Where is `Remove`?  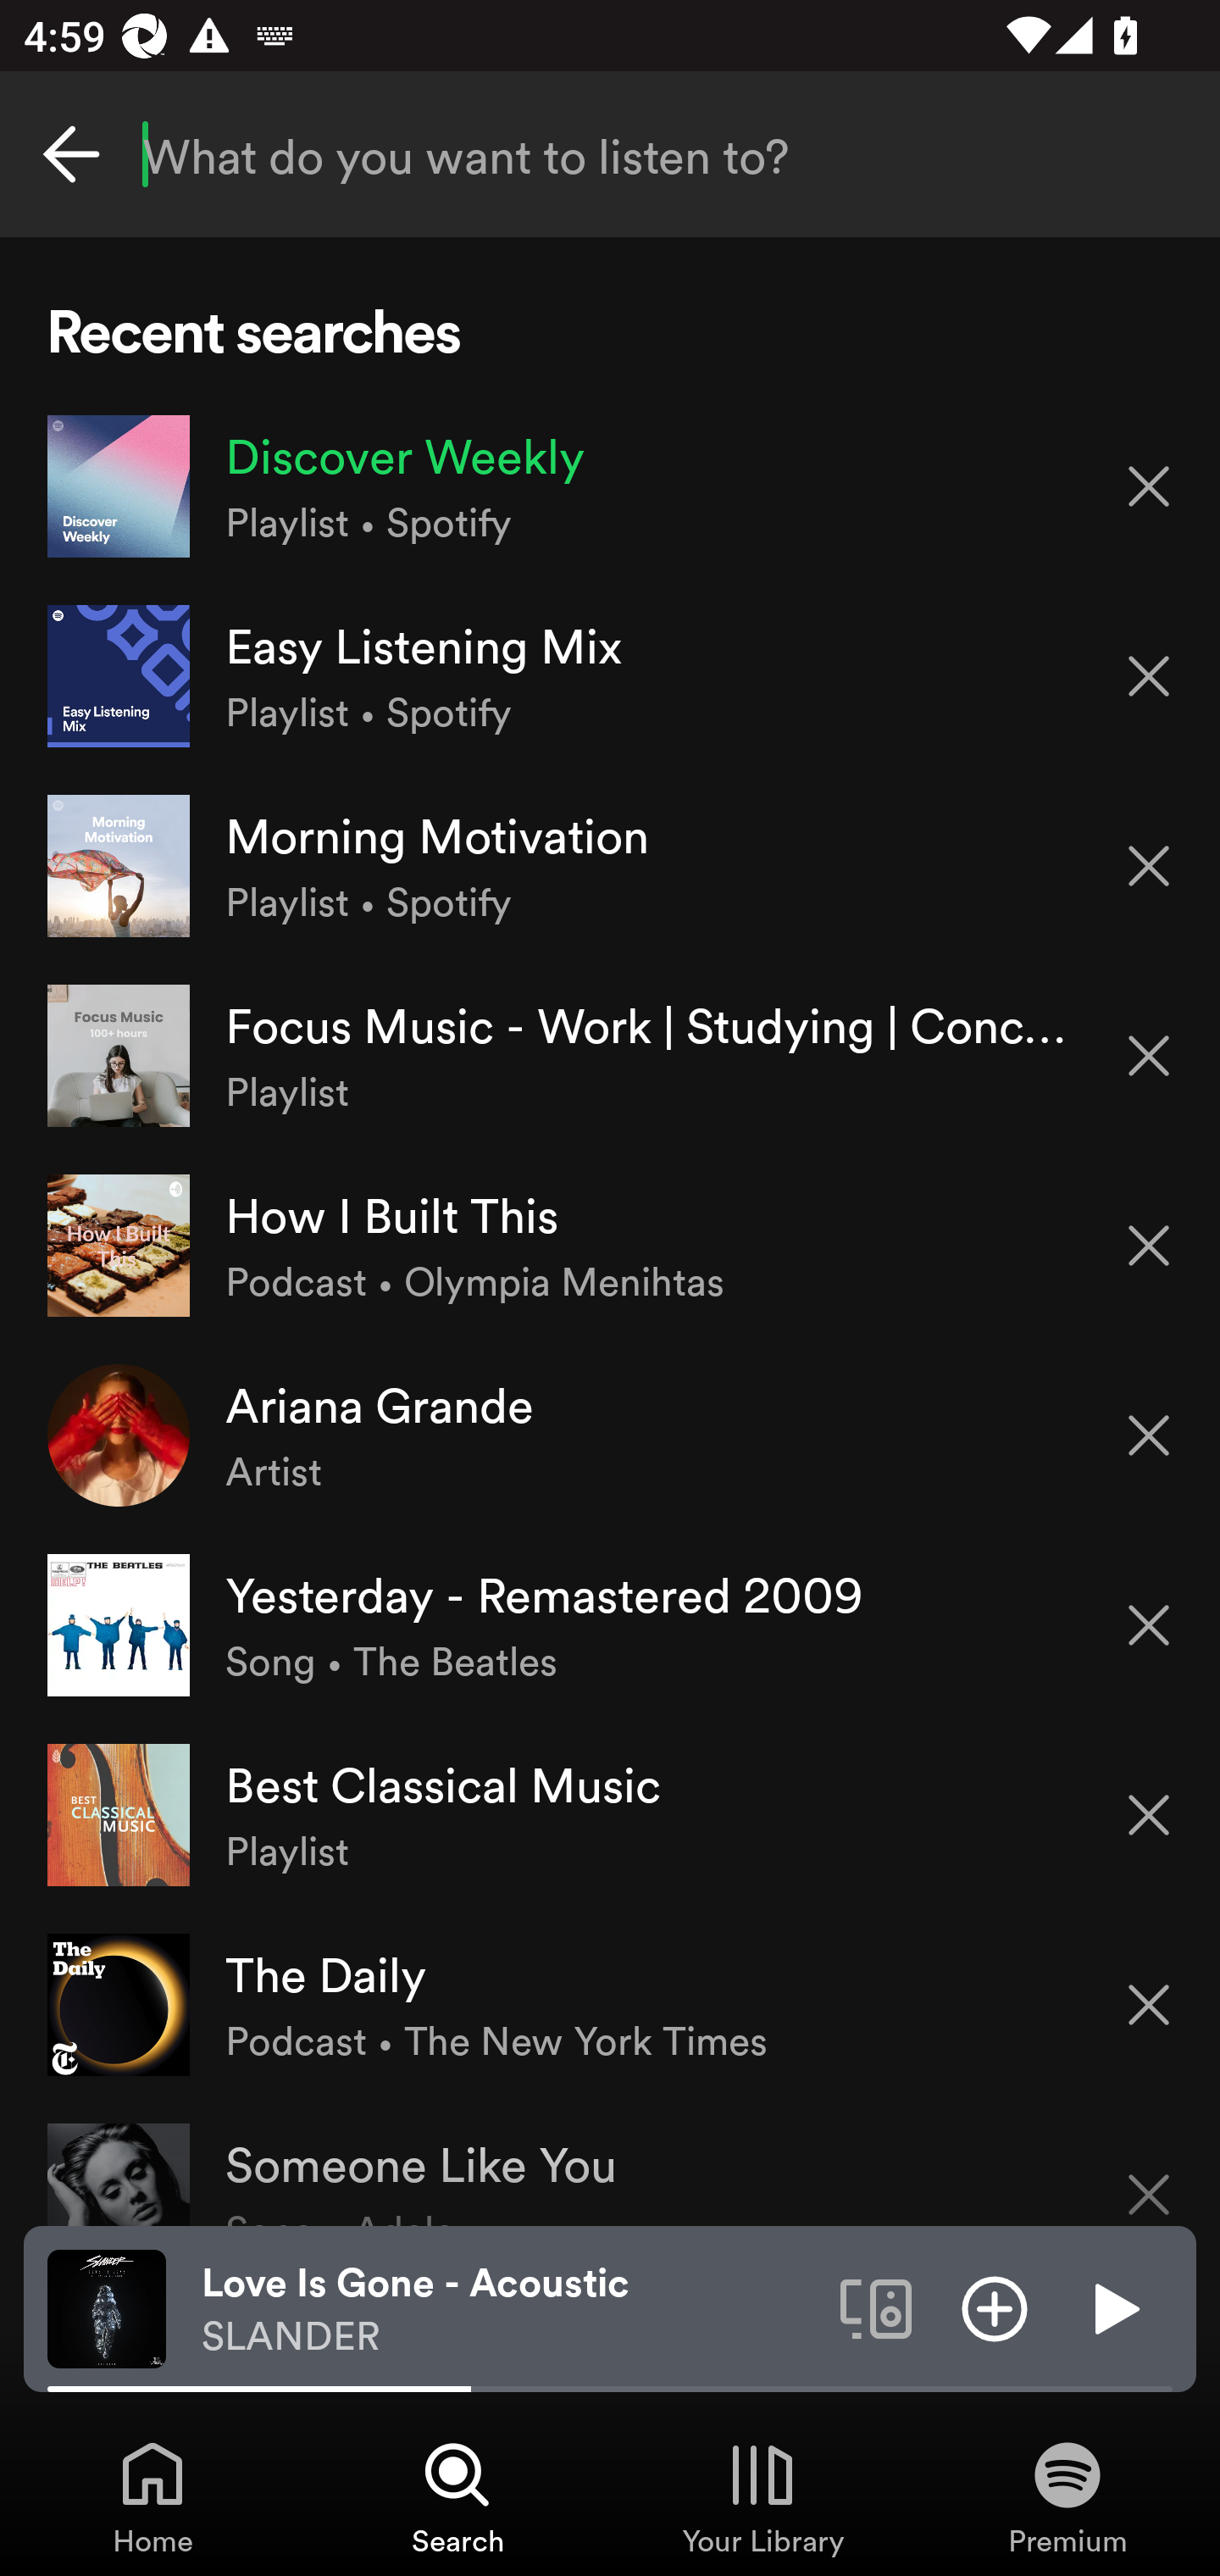 Remove is located at coordinates (1149, 1246).